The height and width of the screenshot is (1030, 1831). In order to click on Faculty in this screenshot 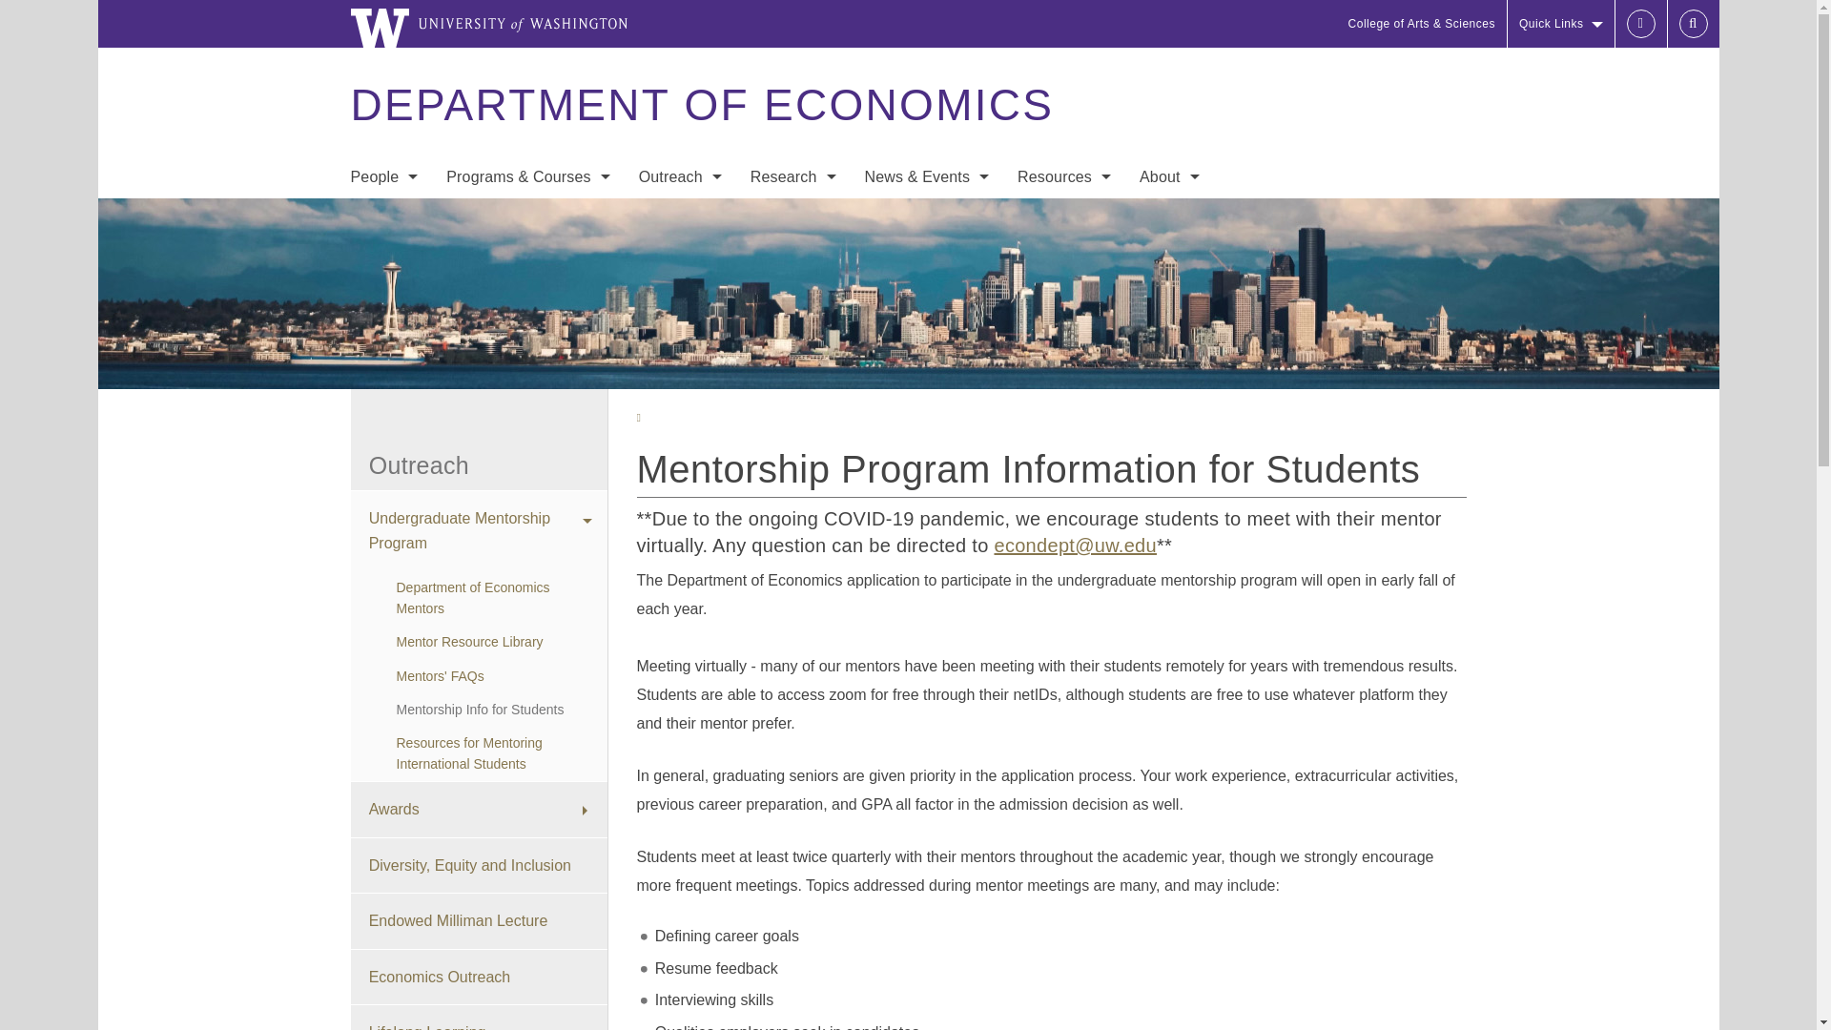, I will do `click(383, 217)`.